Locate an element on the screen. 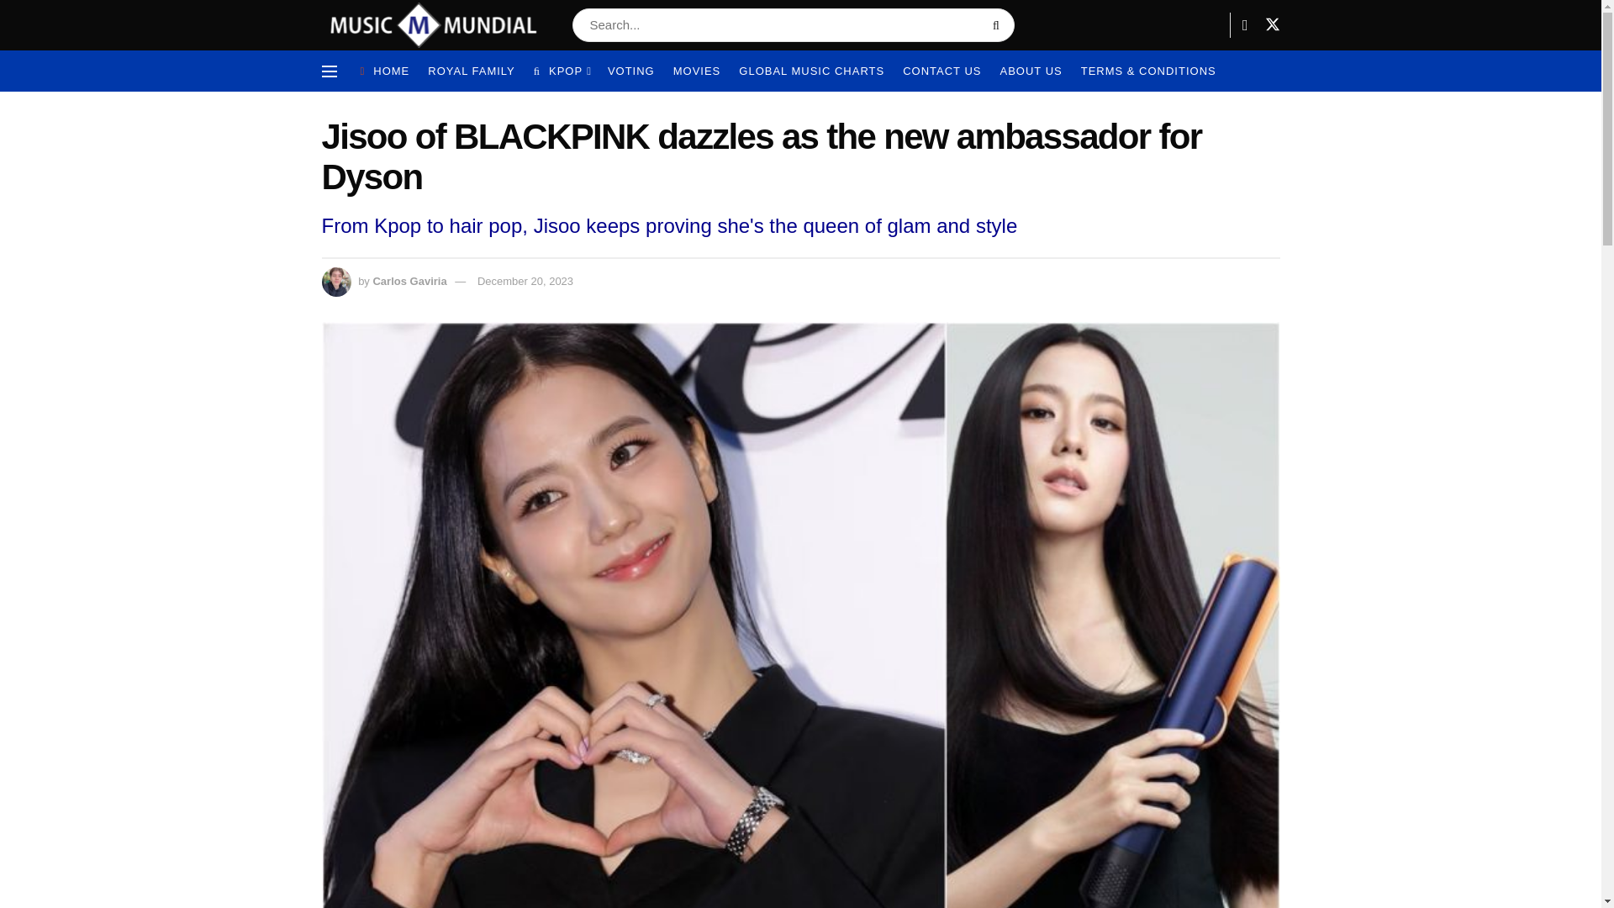 This screenshot has height=908, width=1614. Carlos Gaviria is located at coordinates (409, 281).